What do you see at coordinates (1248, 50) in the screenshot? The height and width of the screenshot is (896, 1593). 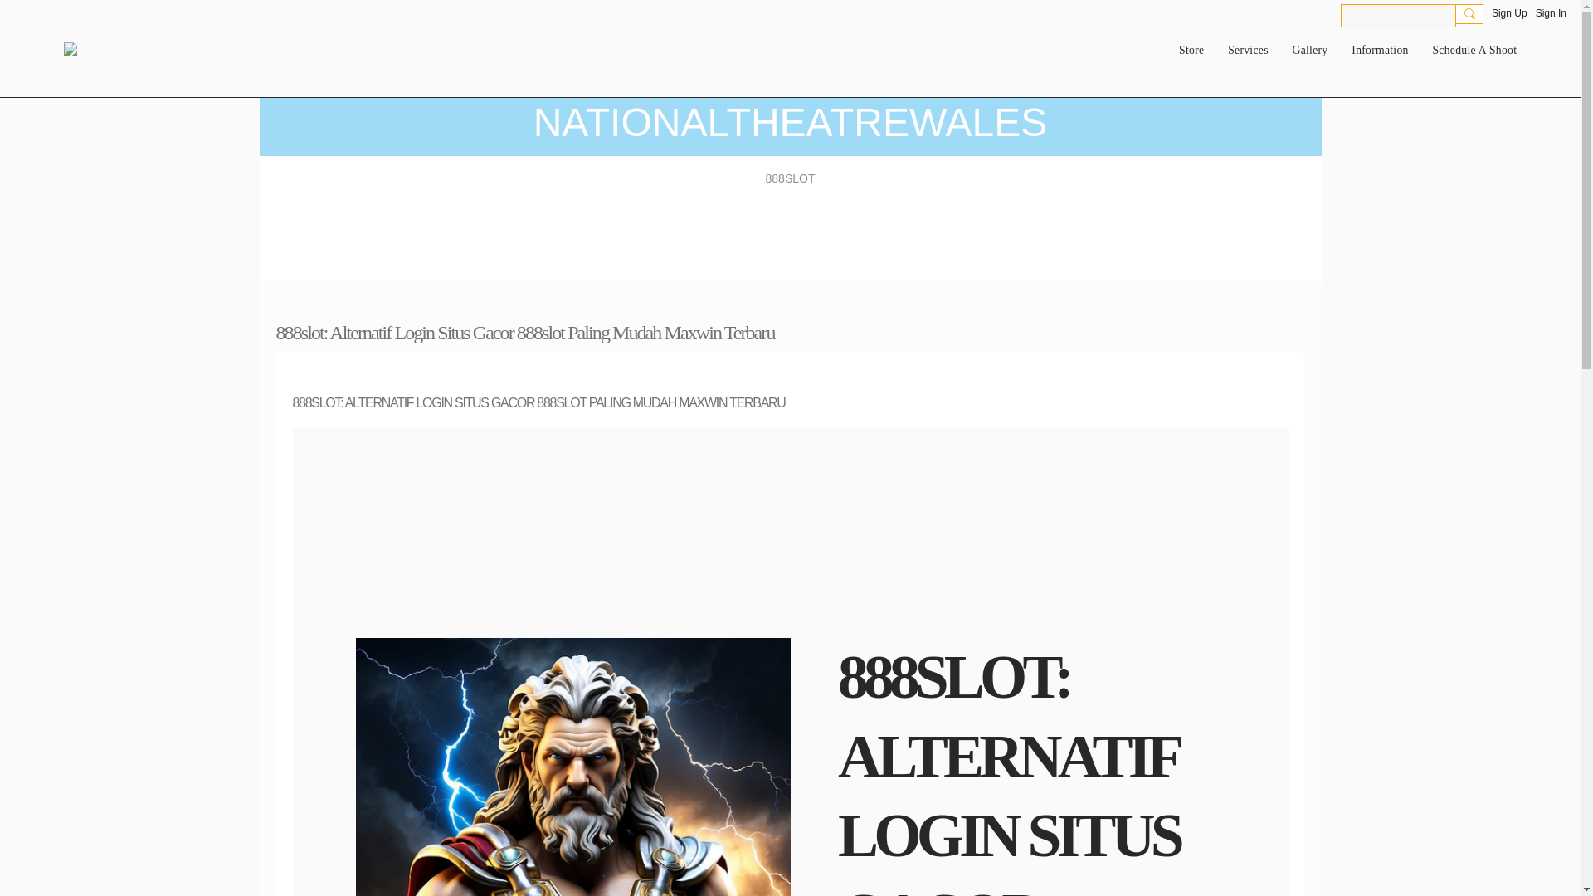 I see `Services` at bounding box center [1248, 50].